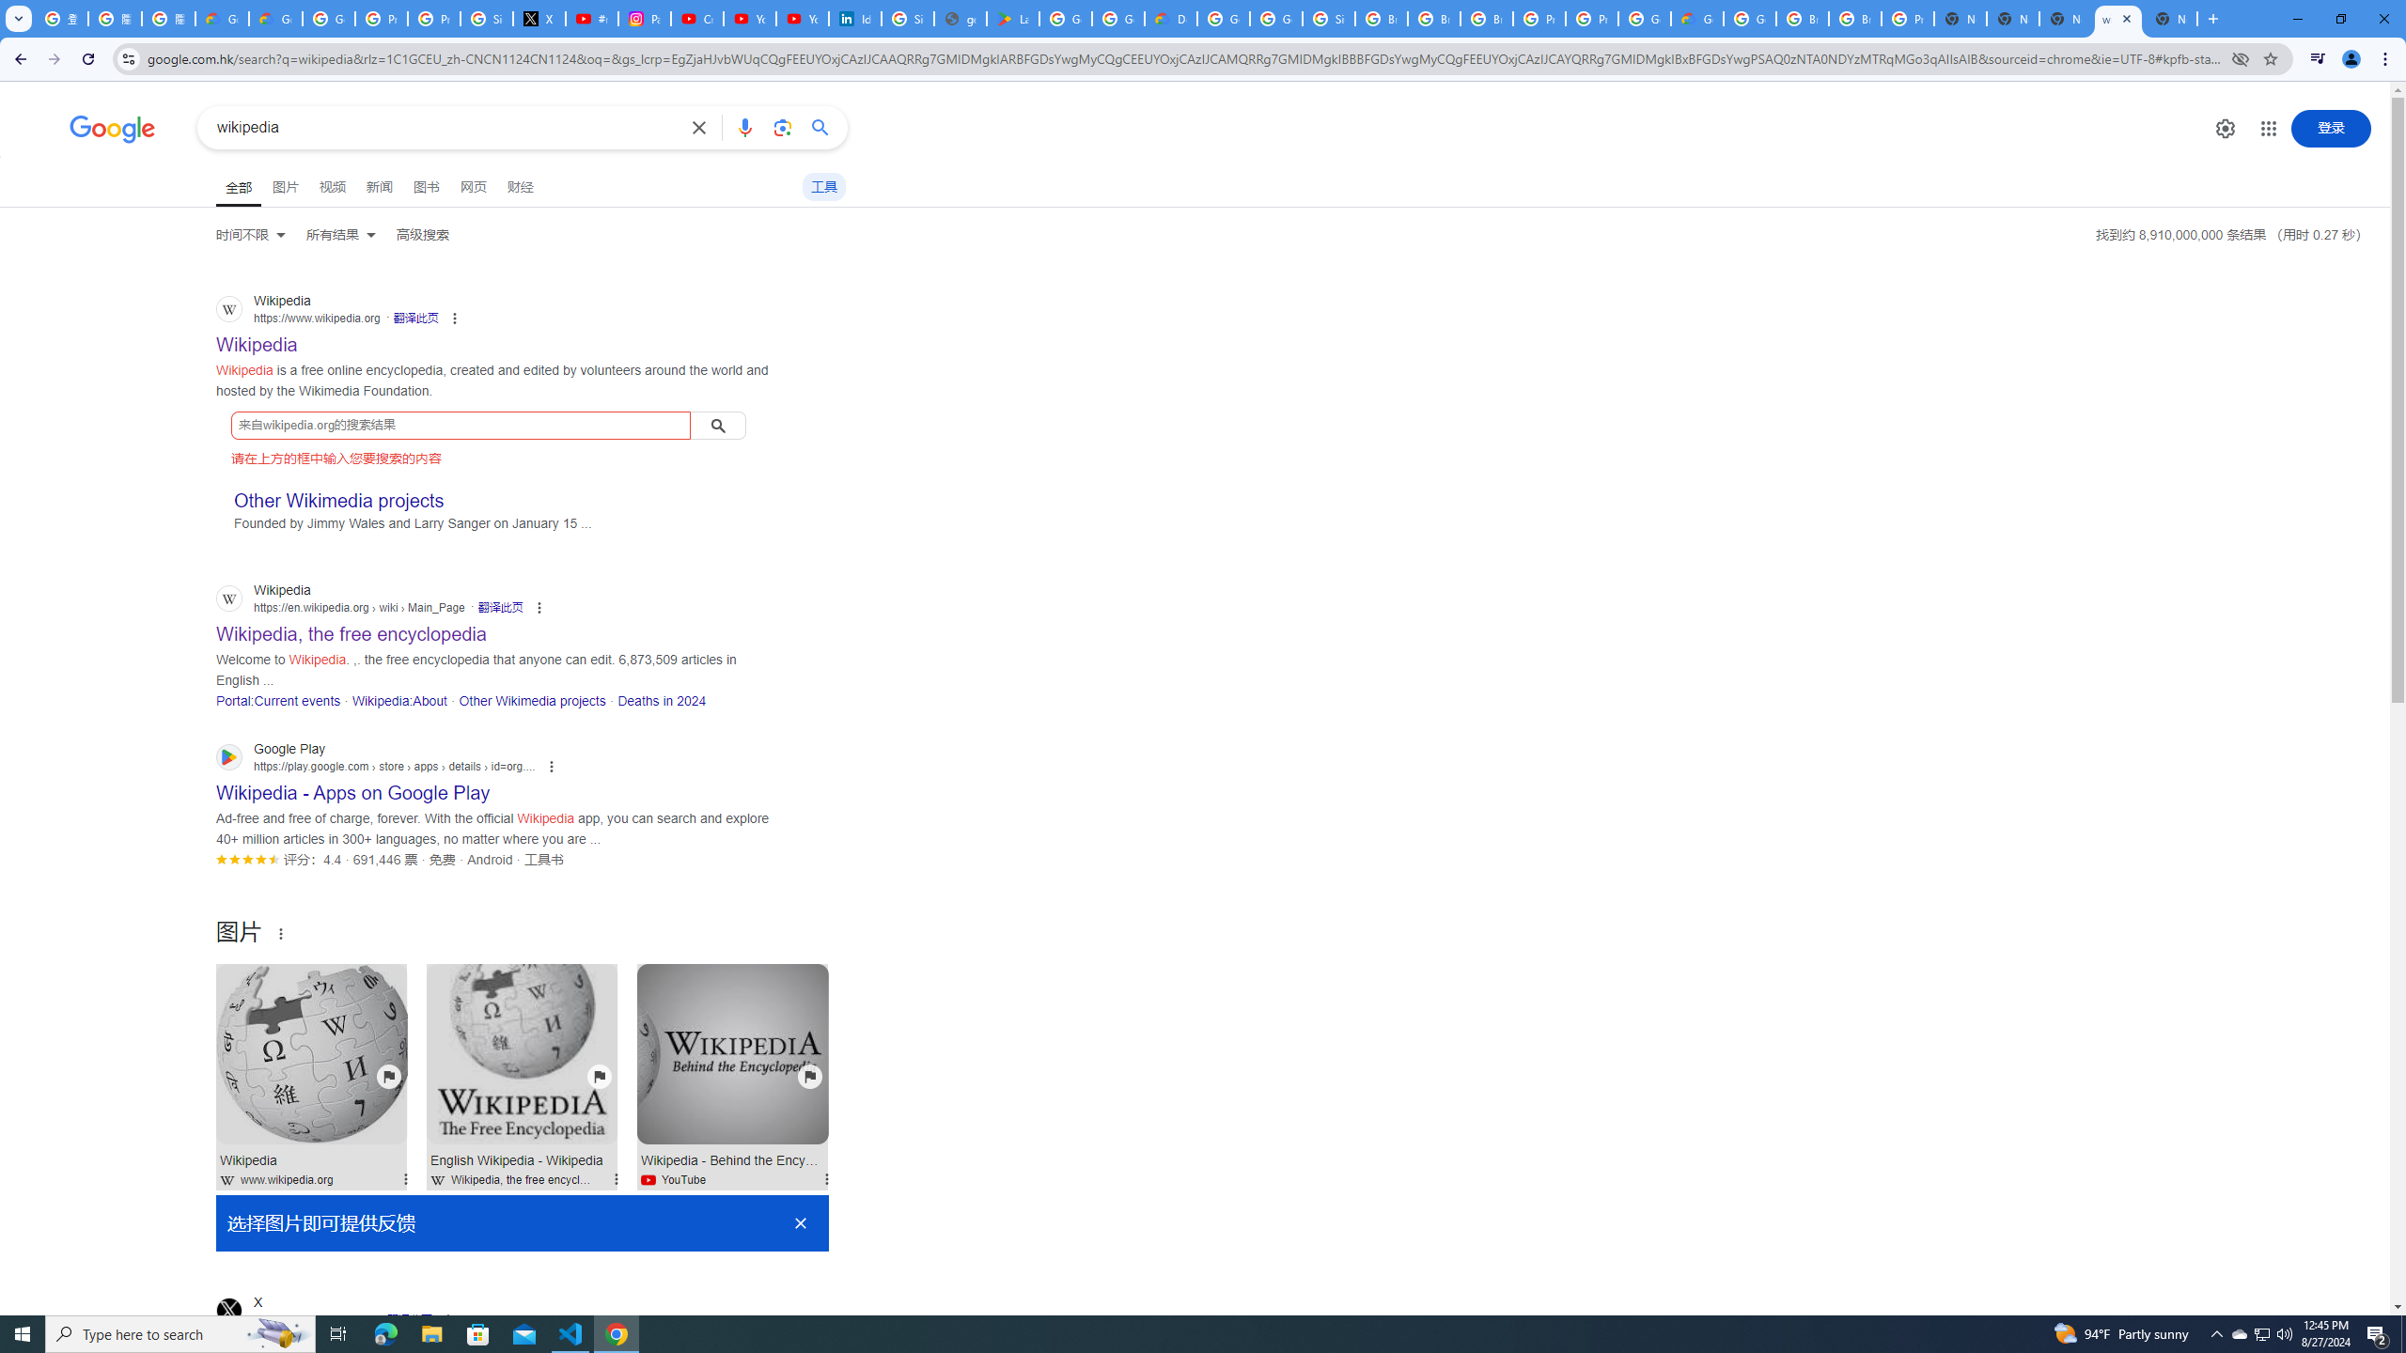 This screenshot has width=2406, height=1353. What do you see at coordinates (1329, 19) in the screenshot?
I see `Sign in - Google Accounts` at bounding box center [1329, 19].